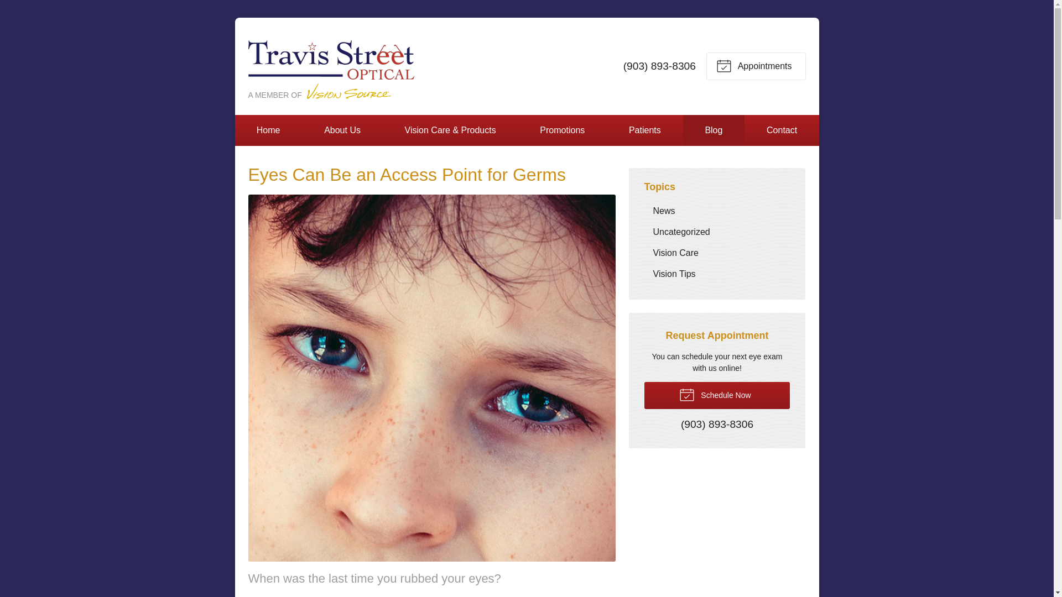 This screenshot has height=597, width=1062. What do you see at coordinates (645, 130) in the screenshot?
I see `Patients` at bounding box center [645, 130].